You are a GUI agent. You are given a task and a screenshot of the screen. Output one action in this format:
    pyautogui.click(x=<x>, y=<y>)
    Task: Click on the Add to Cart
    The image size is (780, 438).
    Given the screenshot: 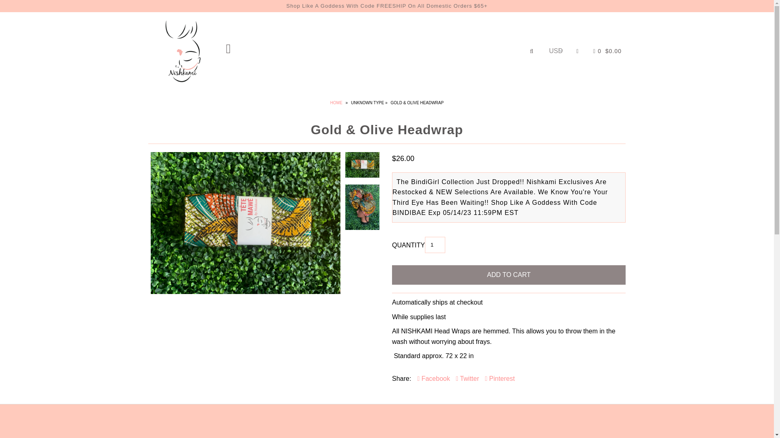 What is the action you would take?
    pyautogui.click(x=509, y=275)
    